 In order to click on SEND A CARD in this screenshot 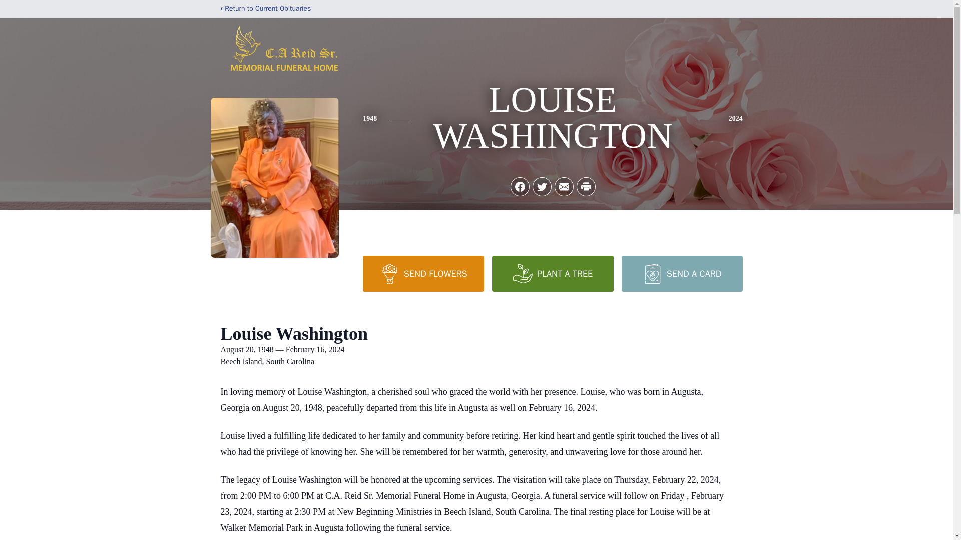, I will do `click(682, 274)`.